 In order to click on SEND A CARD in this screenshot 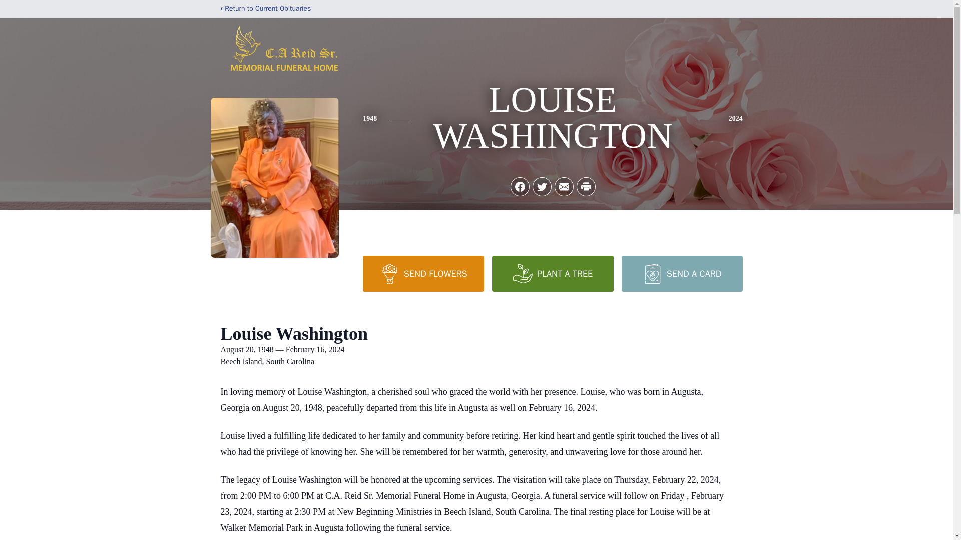, I will do `click(682, 274)`.